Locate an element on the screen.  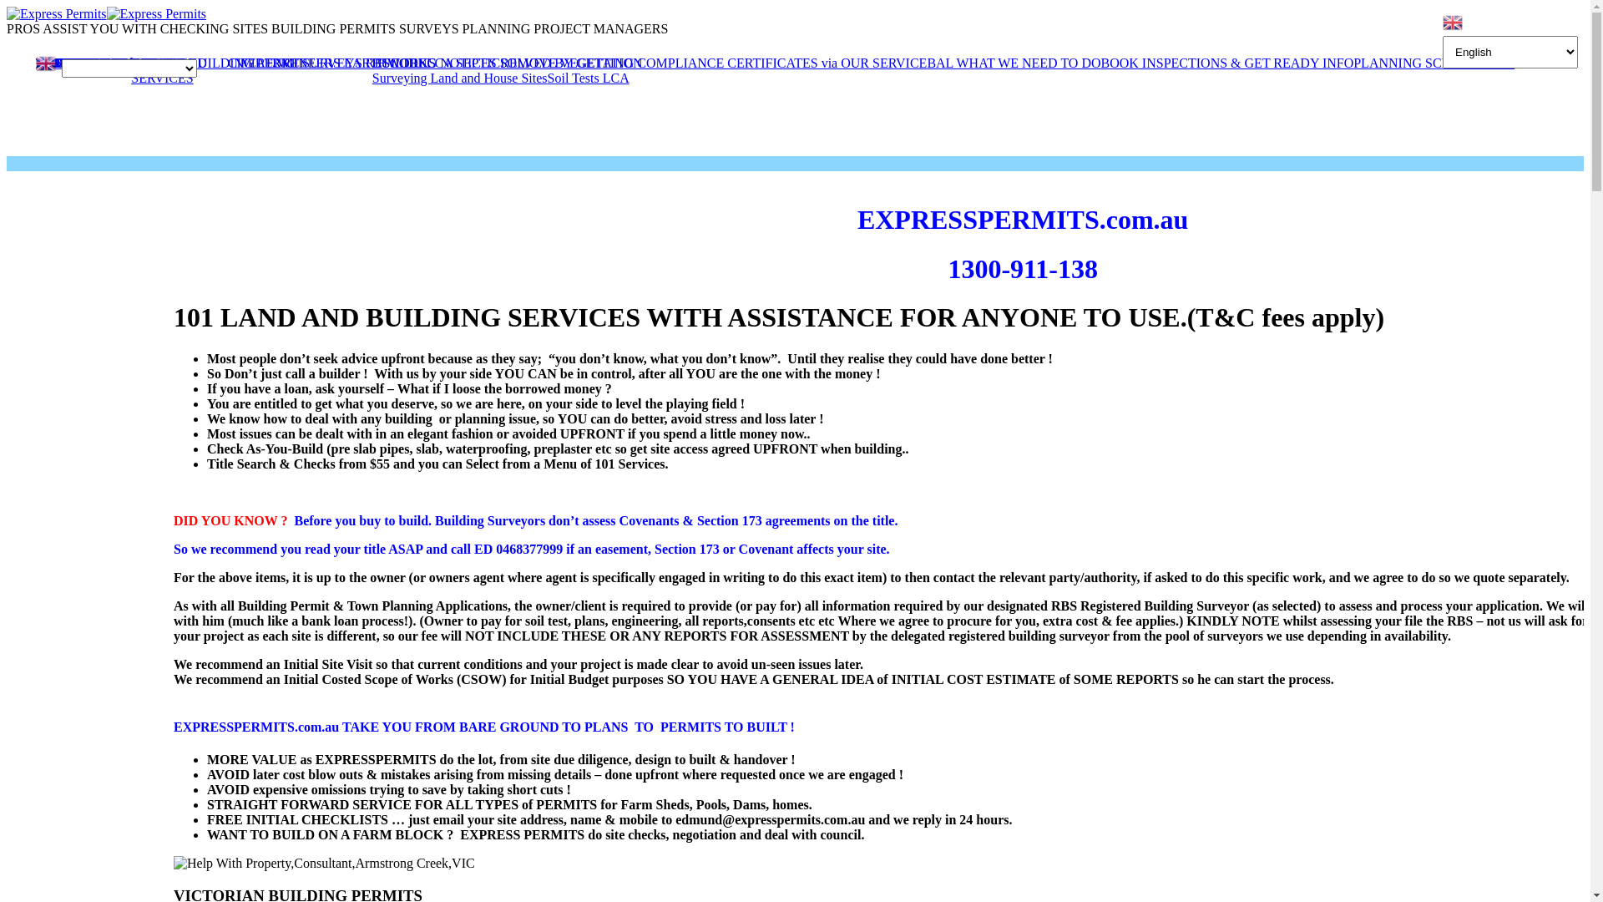
Surveying Land and House Sites is located at coordinates (460, 79).